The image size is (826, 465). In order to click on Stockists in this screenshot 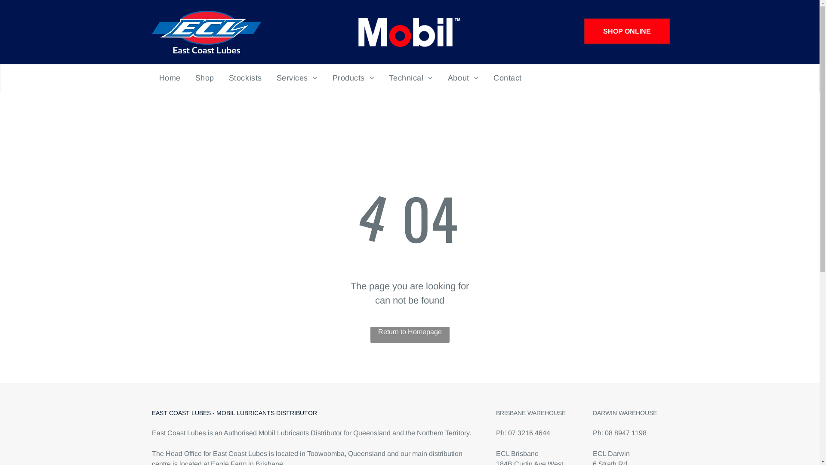, I will do `click(245, 78)`.